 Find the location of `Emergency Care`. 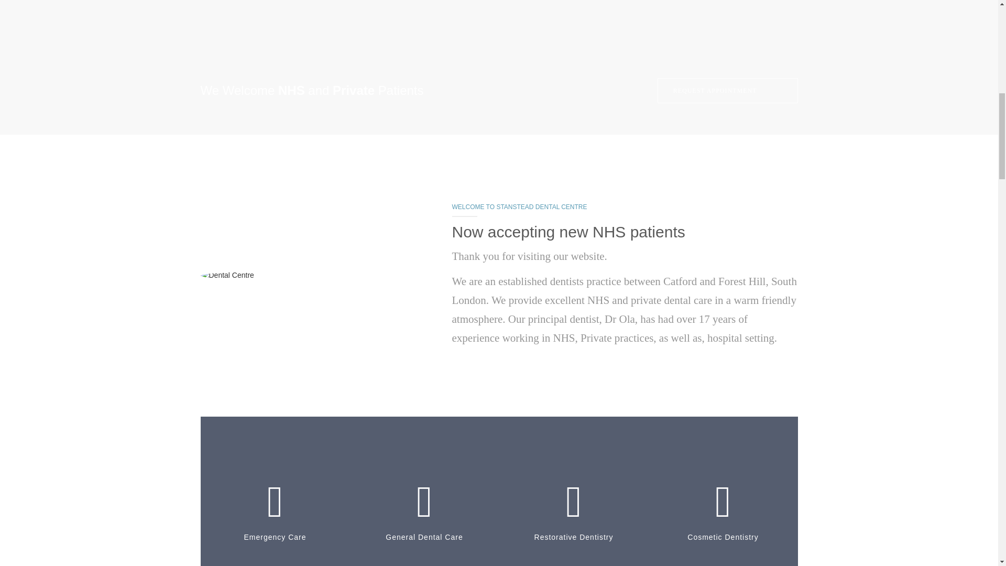

Emergency Care is located at coordinates (275, 549).